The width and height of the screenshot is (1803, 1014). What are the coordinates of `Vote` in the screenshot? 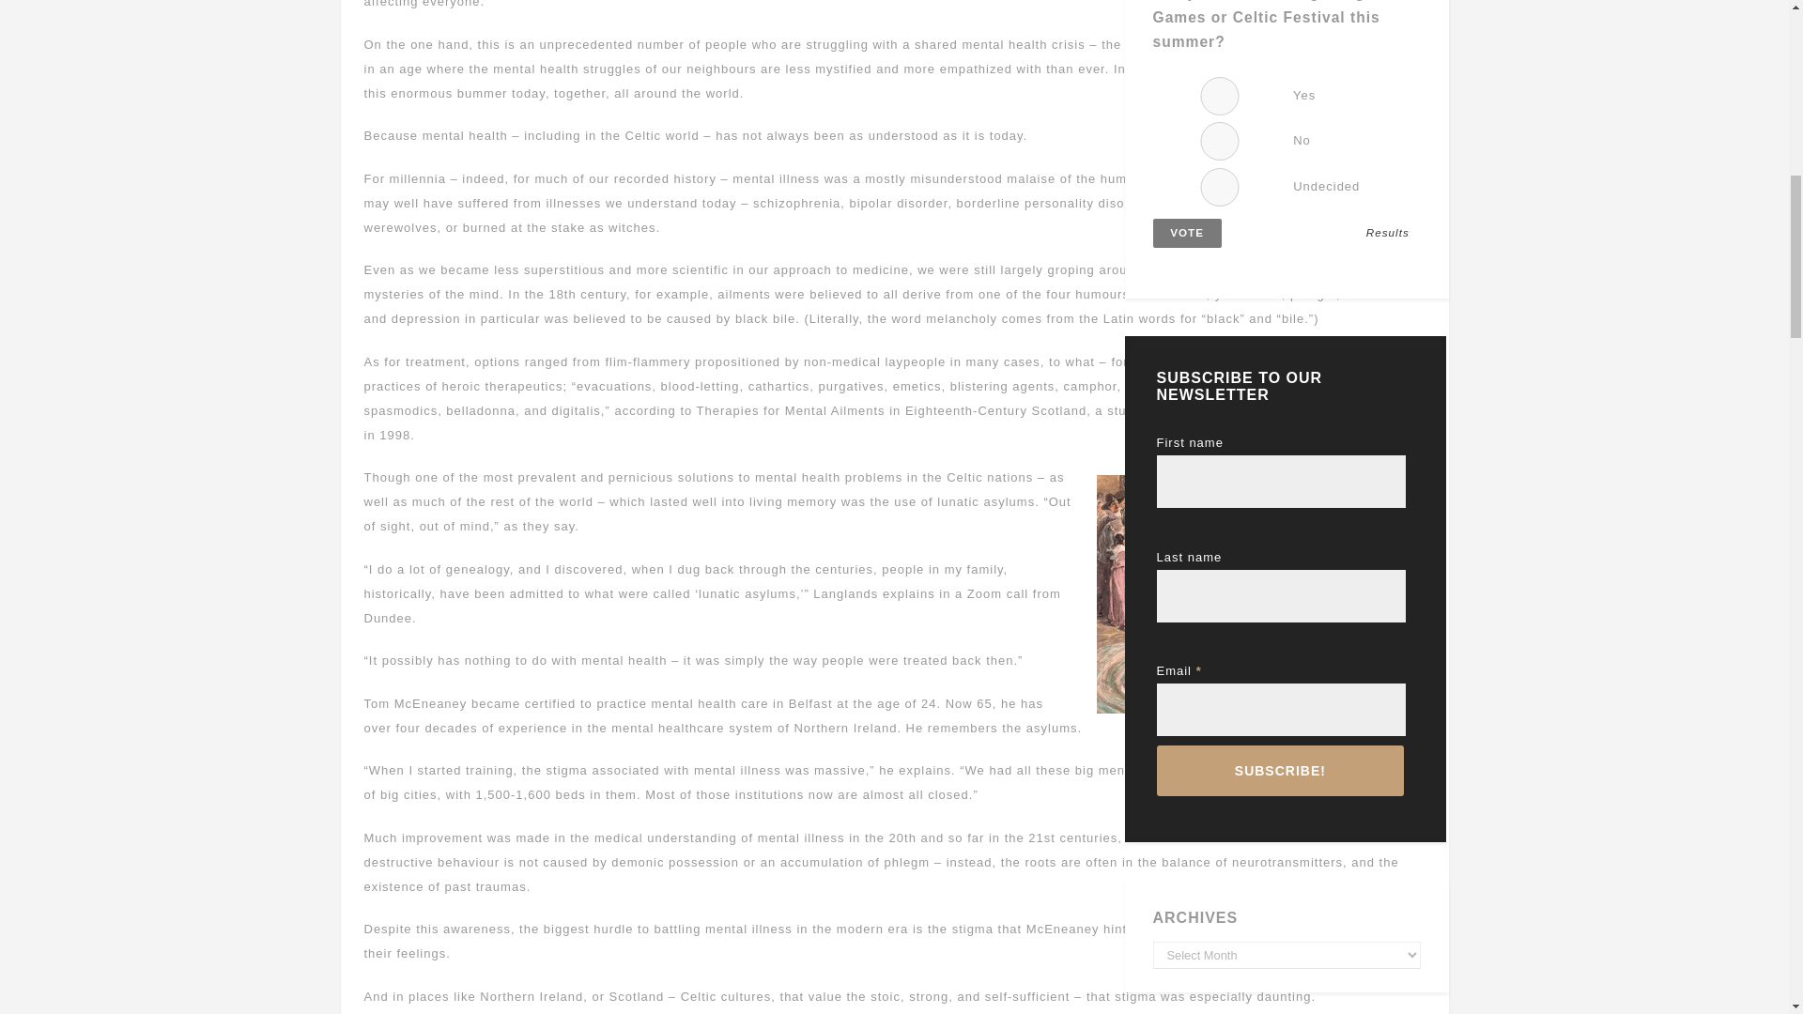 It's located at (1187, 233).